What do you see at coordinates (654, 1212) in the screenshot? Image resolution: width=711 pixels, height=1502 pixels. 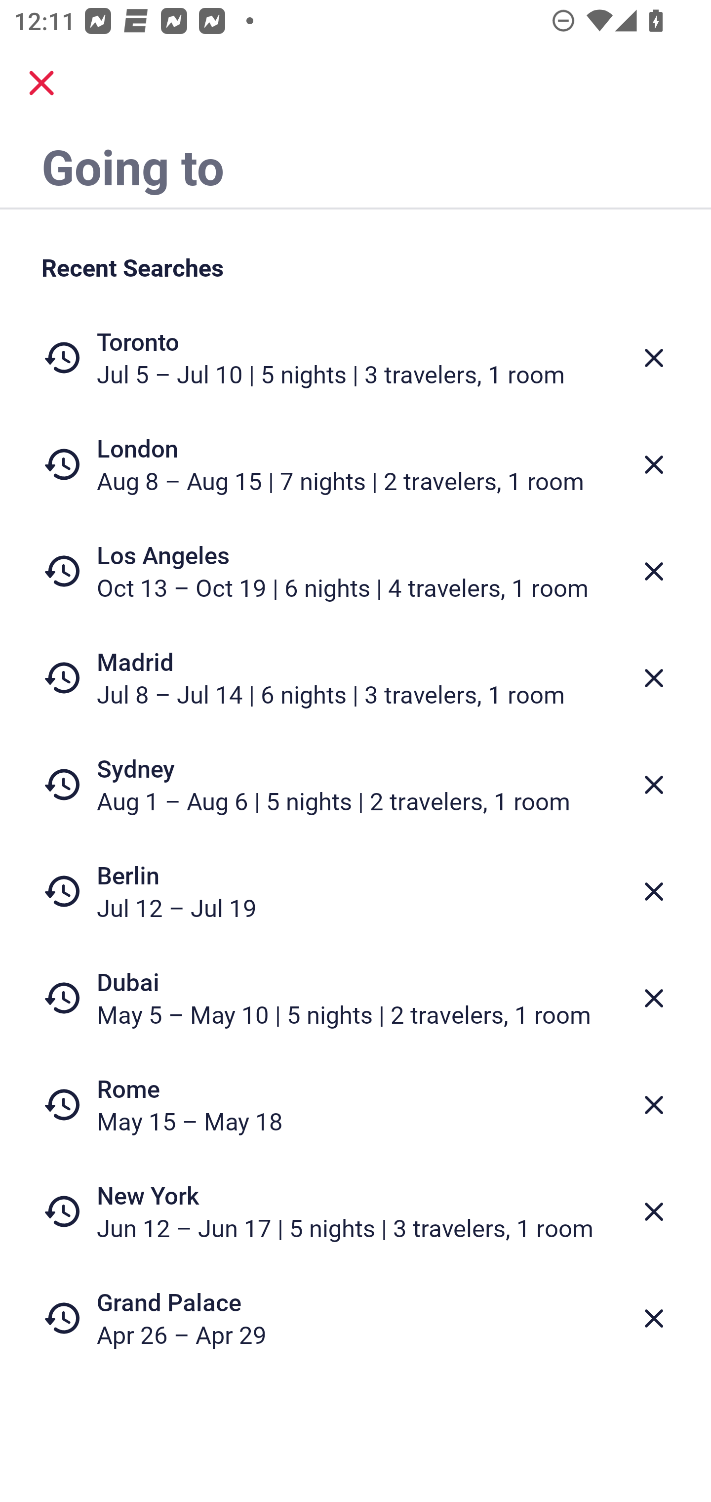 I see `Delete from recent searches` at bounding box center [654, 1212].